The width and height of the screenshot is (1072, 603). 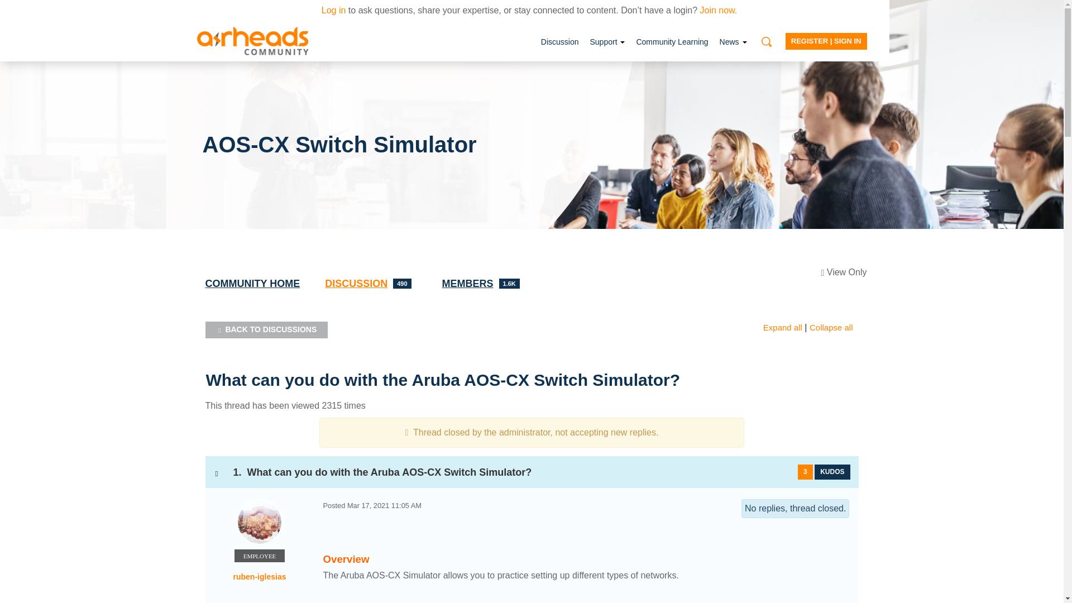 What do you see at coordinates (559, 41) in the screenshot?
I see `ruben-iglesias` at bounding box center [559, 41].